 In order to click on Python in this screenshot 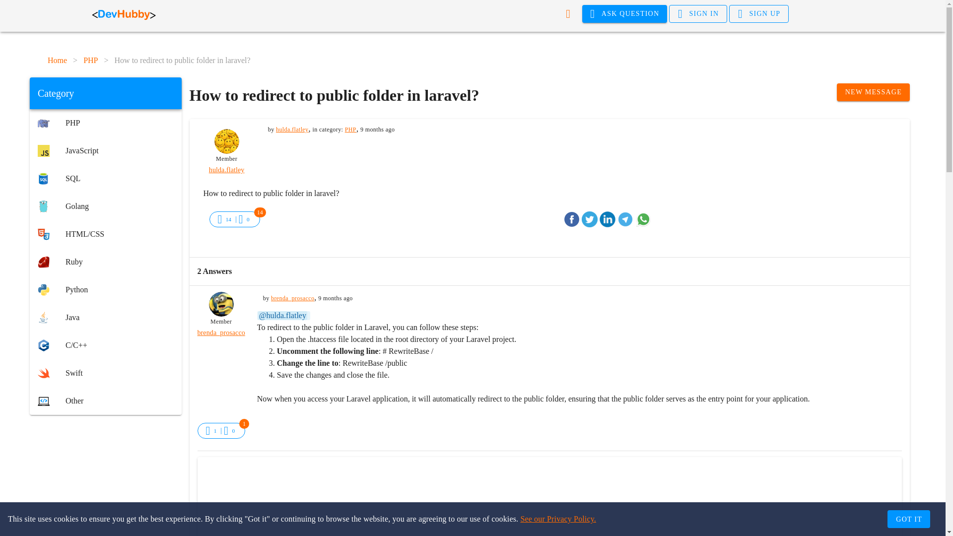, I will do `click(105, 290)`.